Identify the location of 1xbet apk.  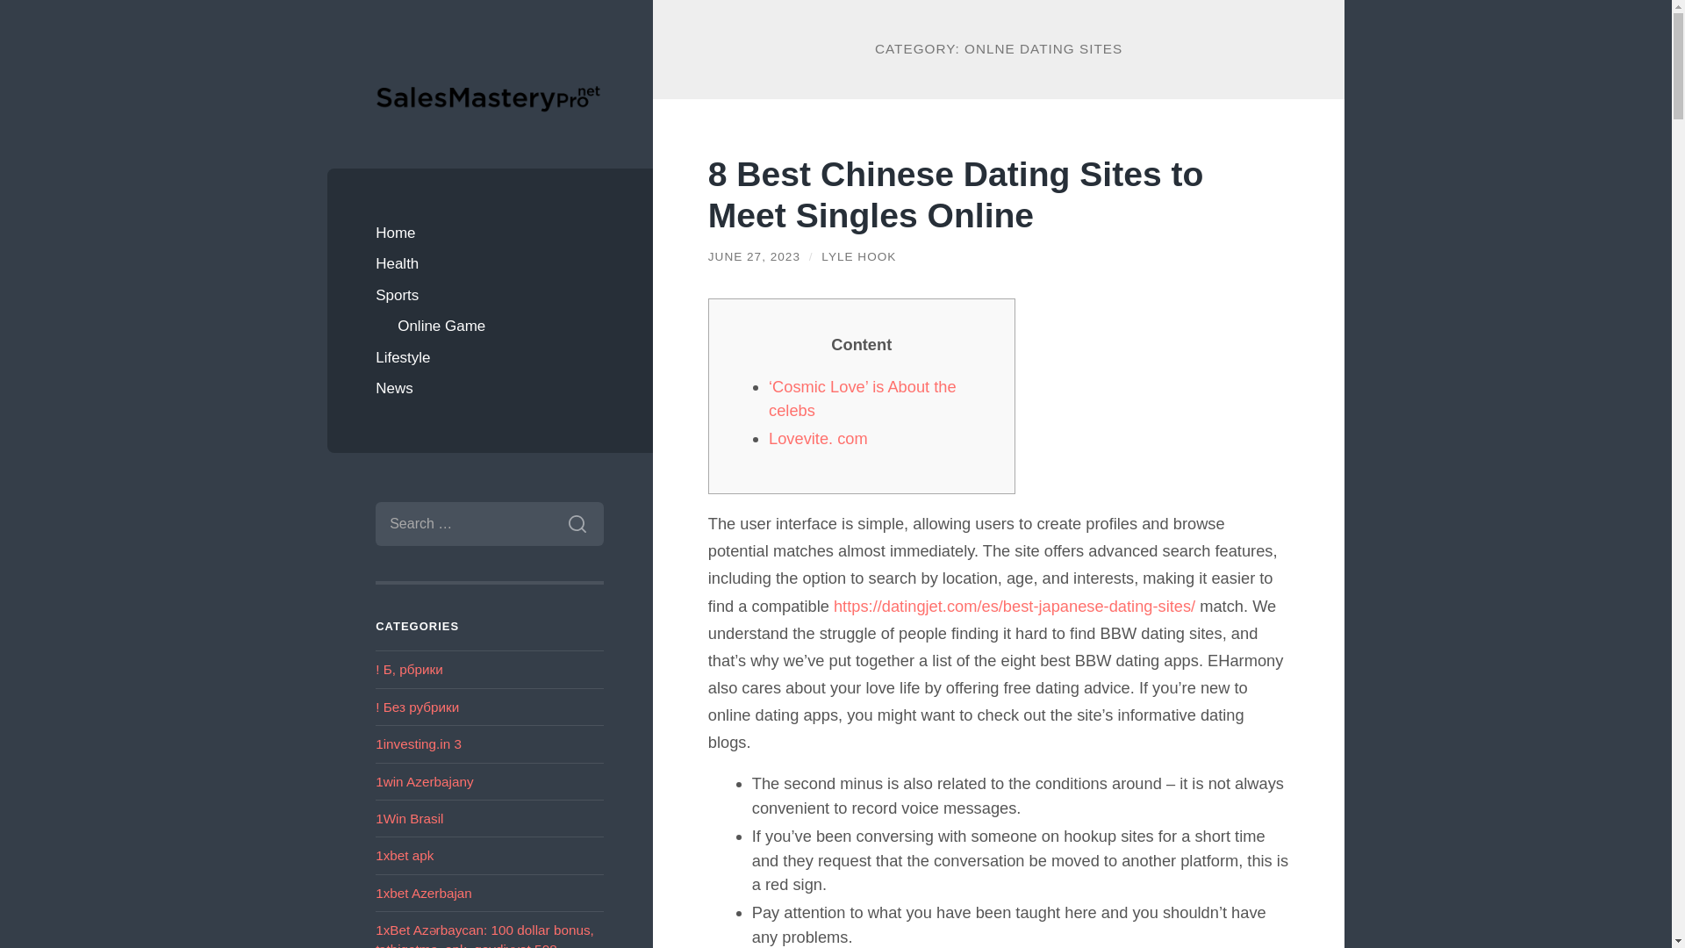
(404, 855).